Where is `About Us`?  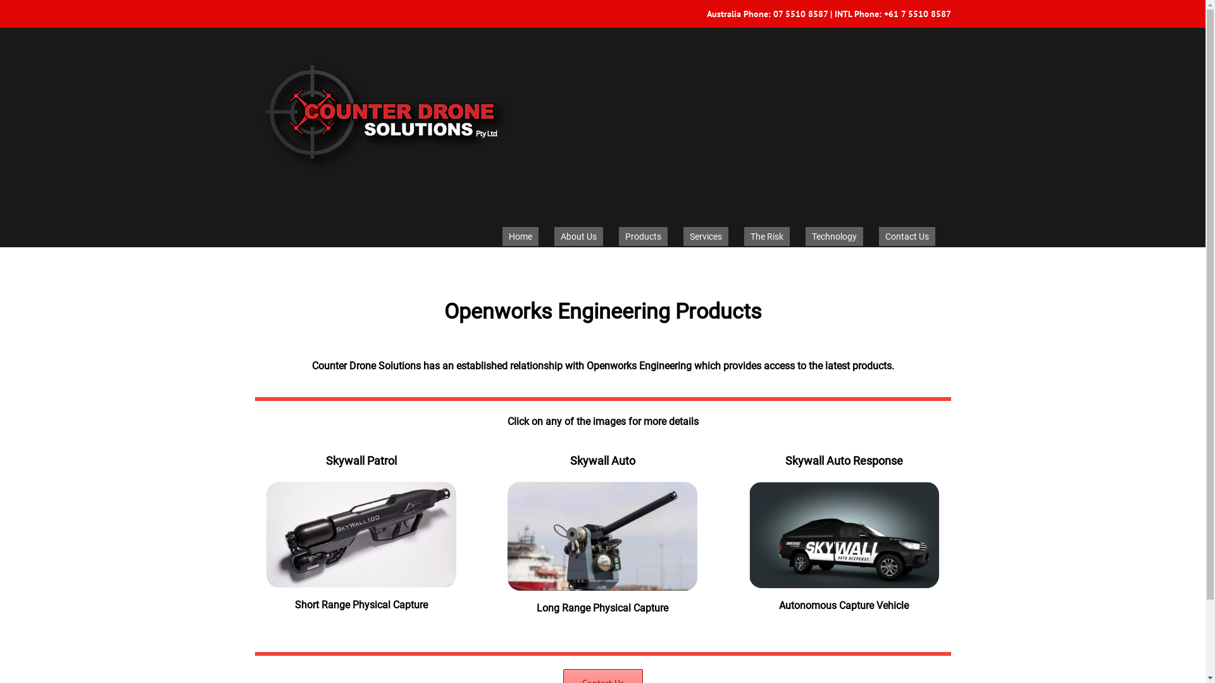
About Us is located at coordinates (578, 237).